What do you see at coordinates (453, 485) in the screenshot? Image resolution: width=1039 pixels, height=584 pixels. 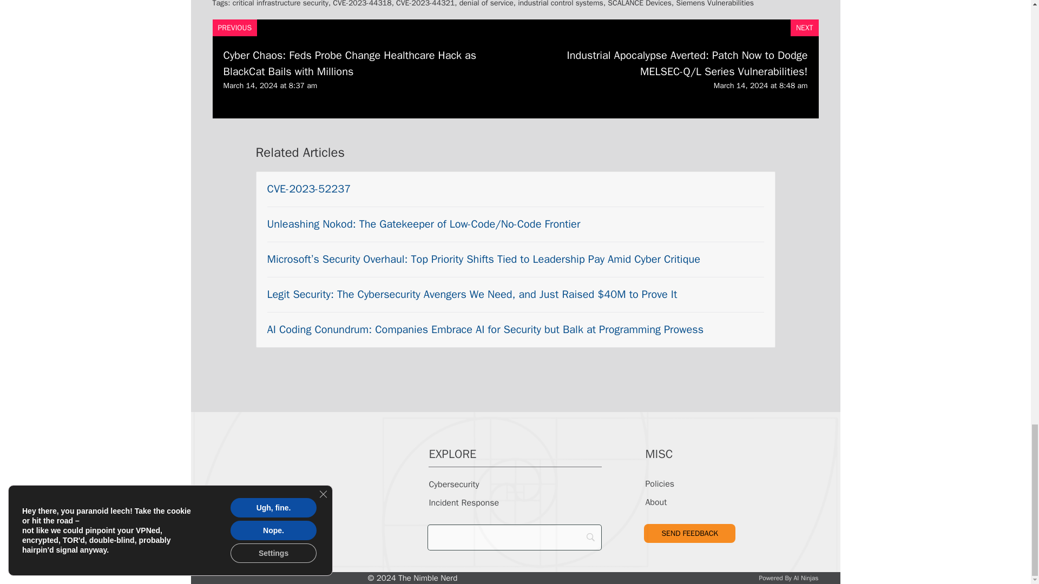 I see `Cybersecurity` at bounding box center [453, 485].